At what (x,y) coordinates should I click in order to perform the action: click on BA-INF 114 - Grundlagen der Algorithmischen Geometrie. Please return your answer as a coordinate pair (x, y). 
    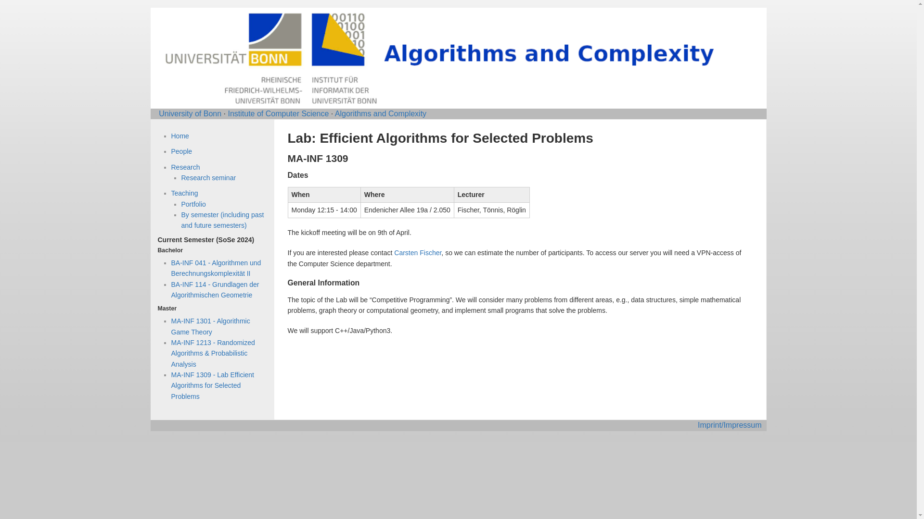
    Looking at the image, I should click on (215, 290).